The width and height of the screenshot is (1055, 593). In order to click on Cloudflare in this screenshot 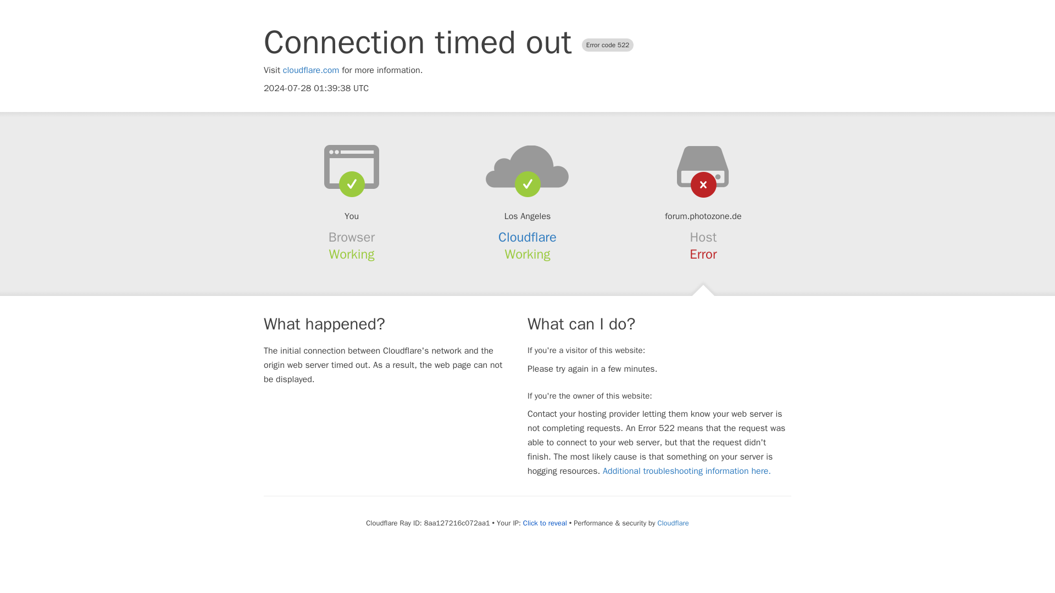, I will do `click(527, 237)`.